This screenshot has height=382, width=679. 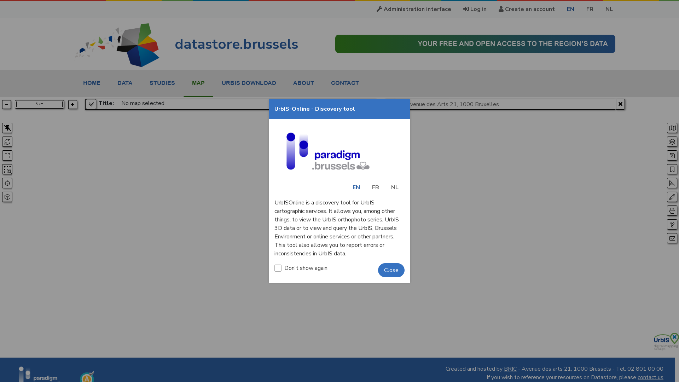 I want to click on FR, so click(x=590, y=9).